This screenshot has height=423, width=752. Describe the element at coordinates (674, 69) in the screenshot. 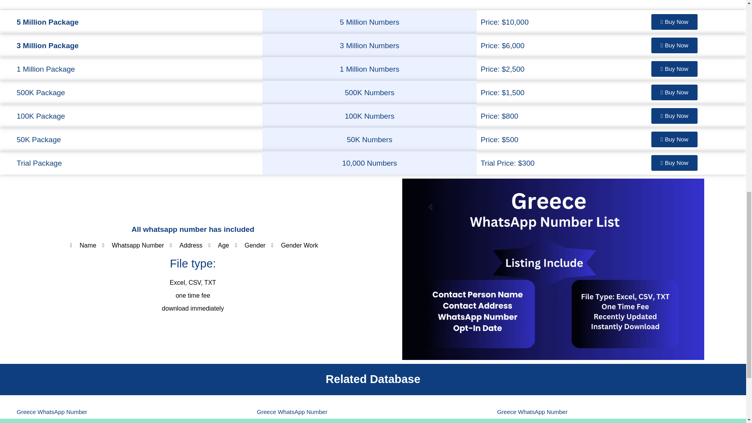

I see `Buy Now` at that location.